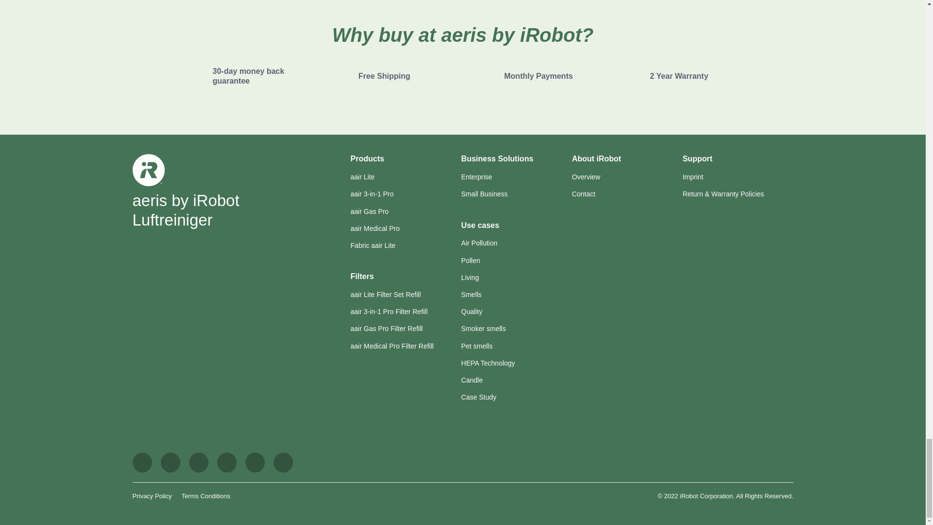 Image resolution: width=933 pixels, height=525 pixels. Describe the element at coordinates (479, 243) in the screenshot. I see `Air Pollution` at that location.